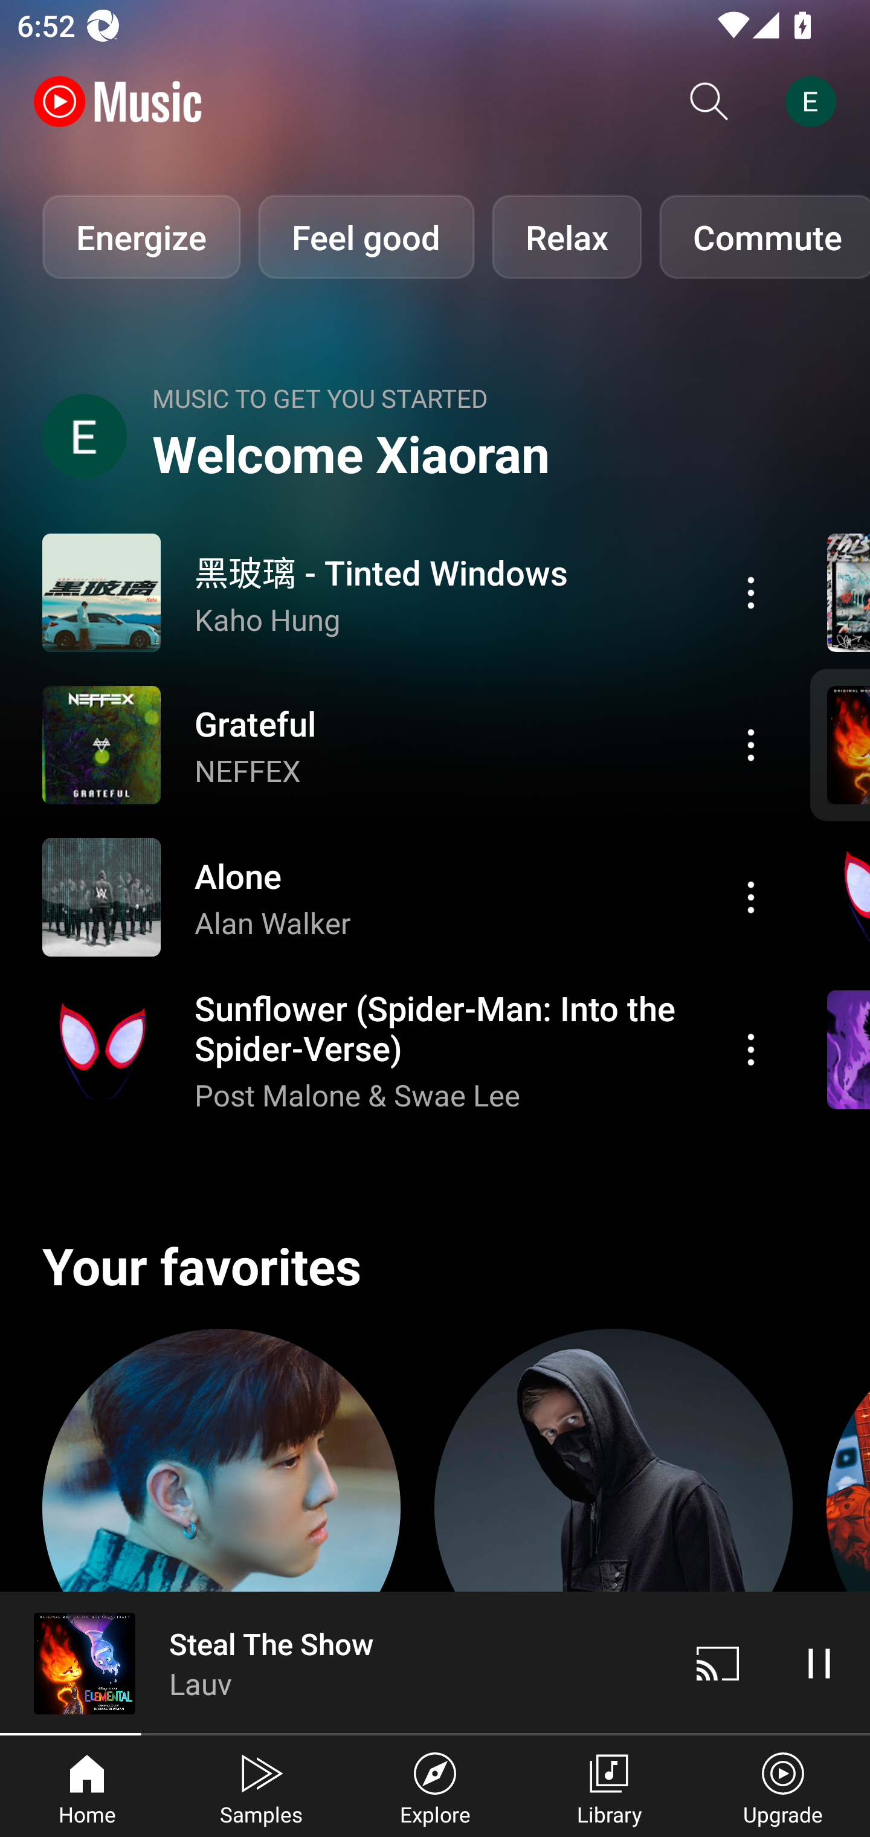 The height and width of the screenshot is (1837, 870). I want to click on Action menu, so click(409, 1050).